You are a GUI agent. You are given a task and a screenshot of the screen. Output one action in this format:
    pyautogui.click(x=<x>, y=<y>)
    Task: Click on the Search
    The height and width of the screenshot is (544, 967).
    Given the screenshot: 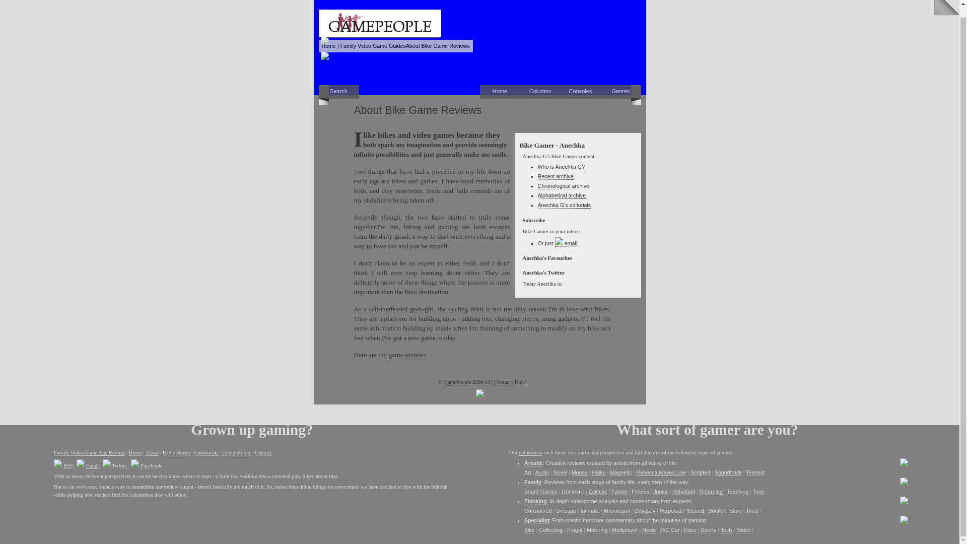 What is the action you would take?
    pyautogui.click(x=338, y=92)
    